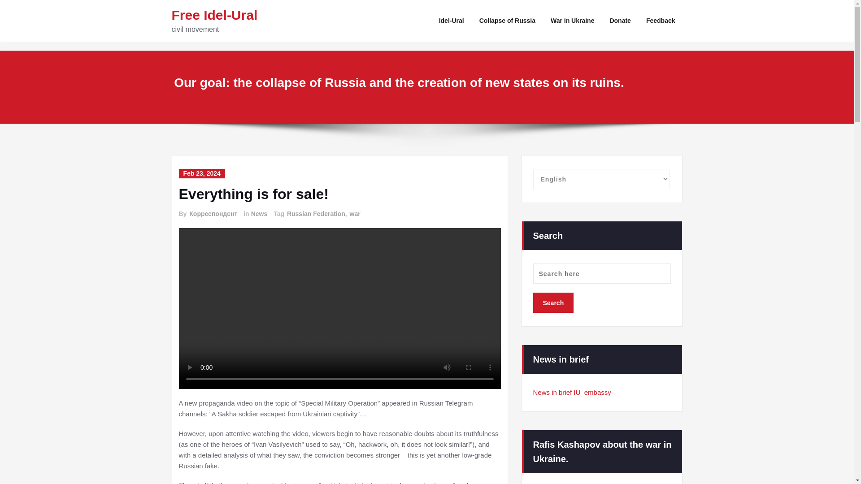 This screenshot has height=484, width=861. What do you see at coordinates (620, 21) in the screenshot?
I see `Donate` at bounding box center [620, 21].